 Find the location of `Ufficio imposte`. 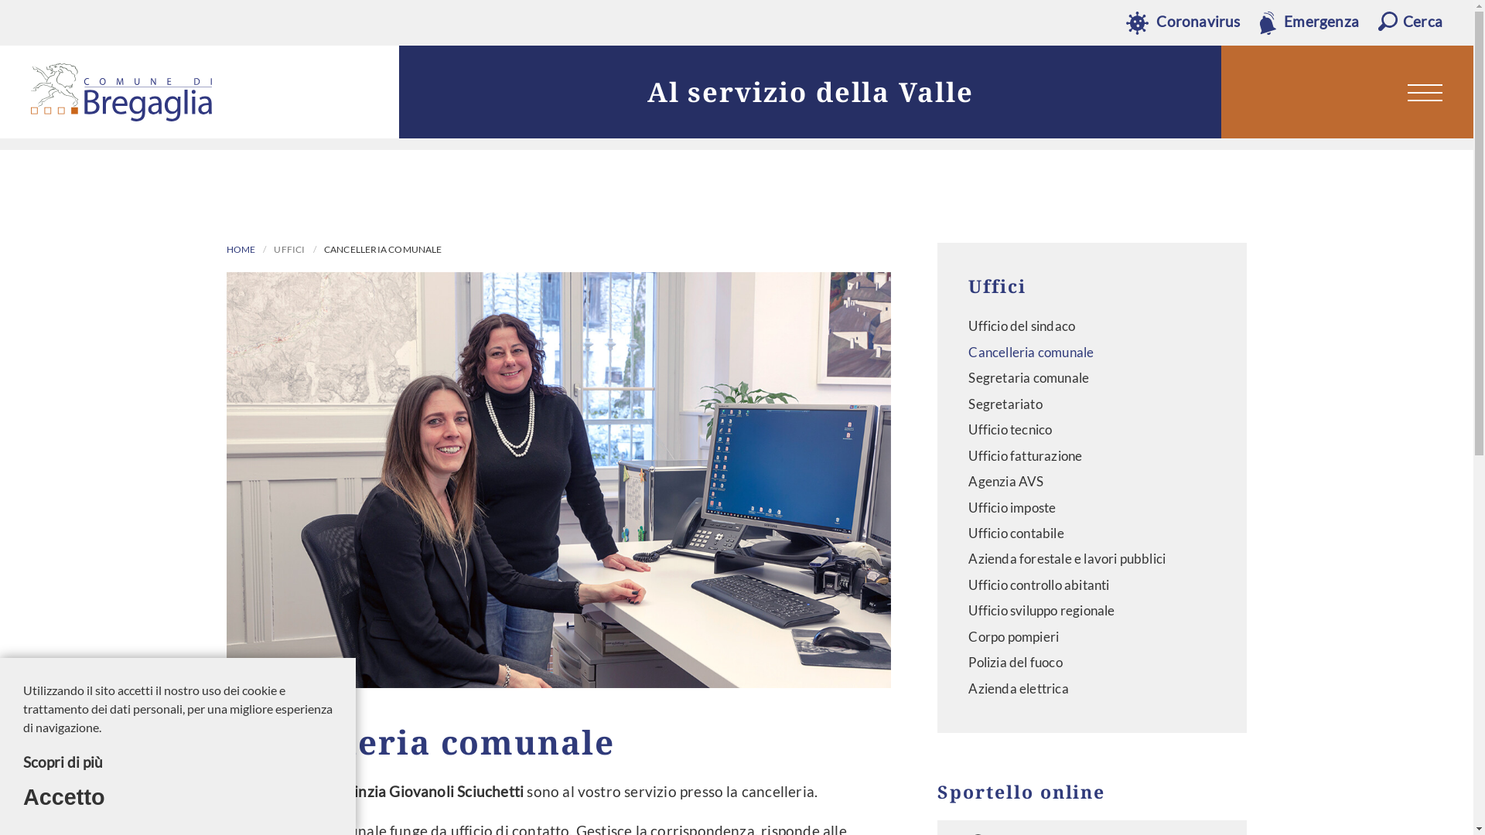

Ufficio imposte is located at coordinates (1092, 508).